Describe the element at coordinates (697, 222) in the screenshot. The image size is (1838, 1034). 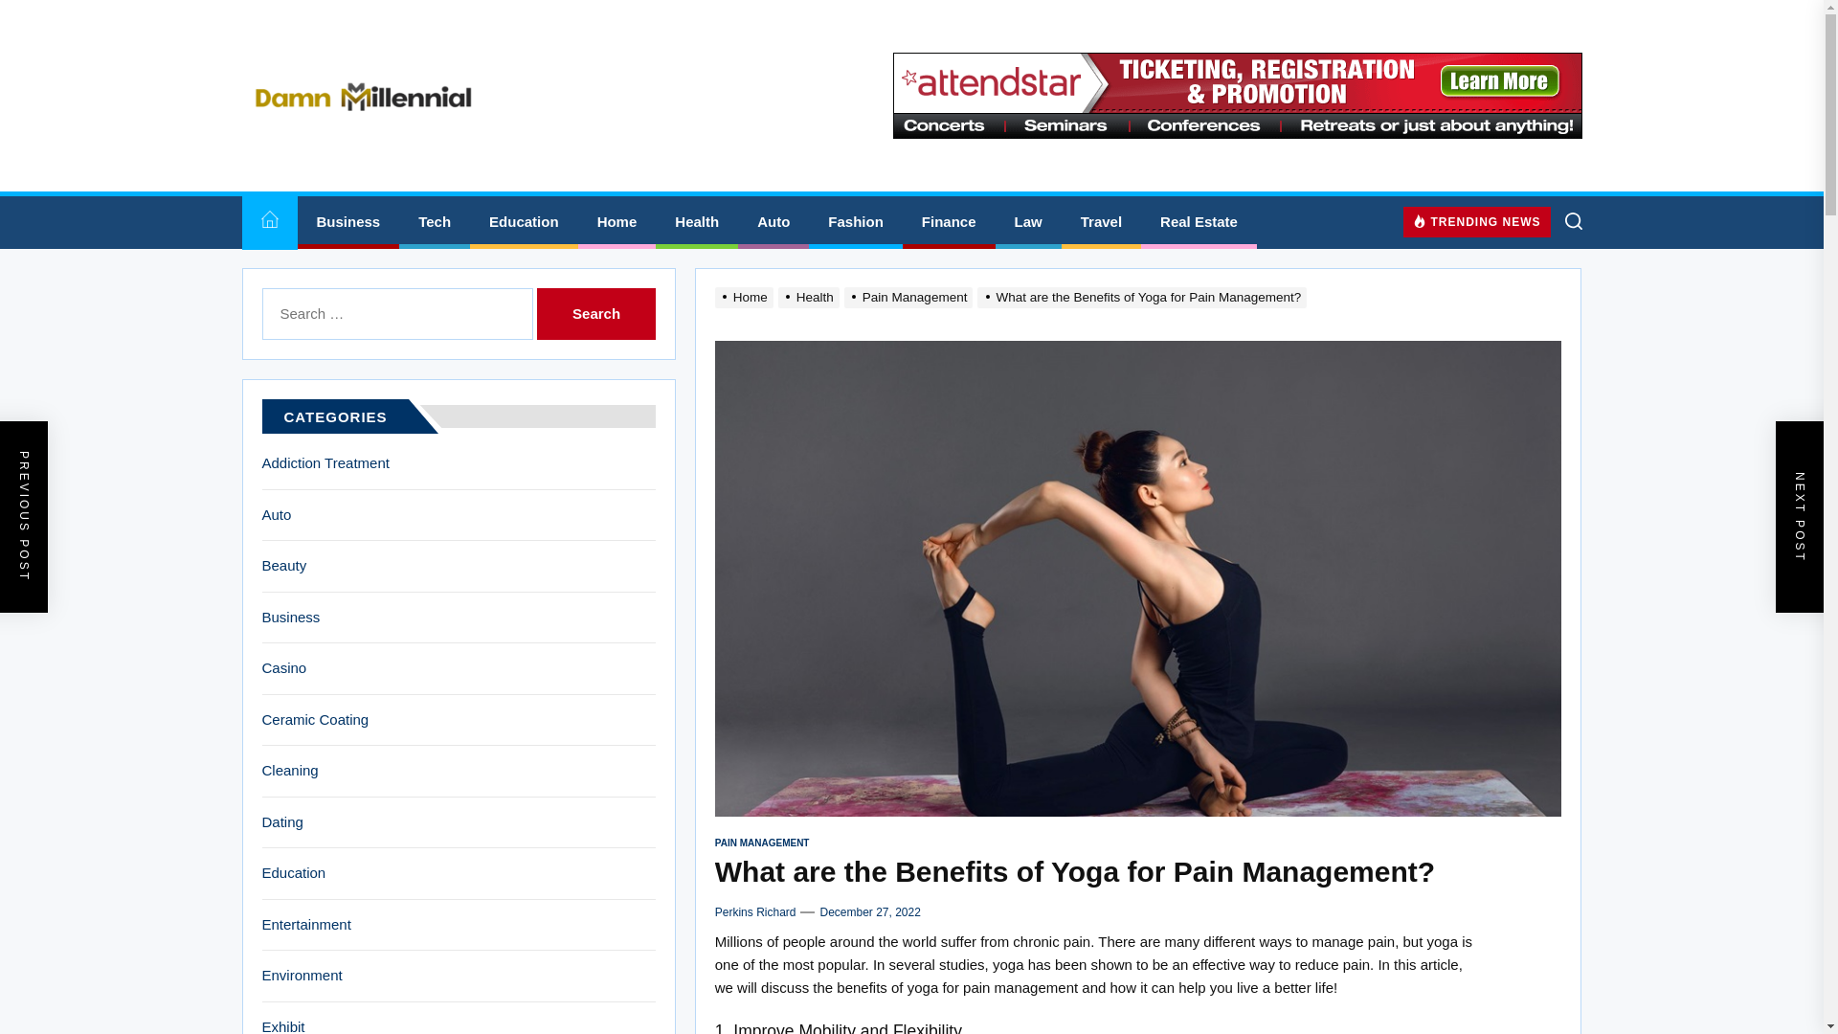
I see `Health` at that location.